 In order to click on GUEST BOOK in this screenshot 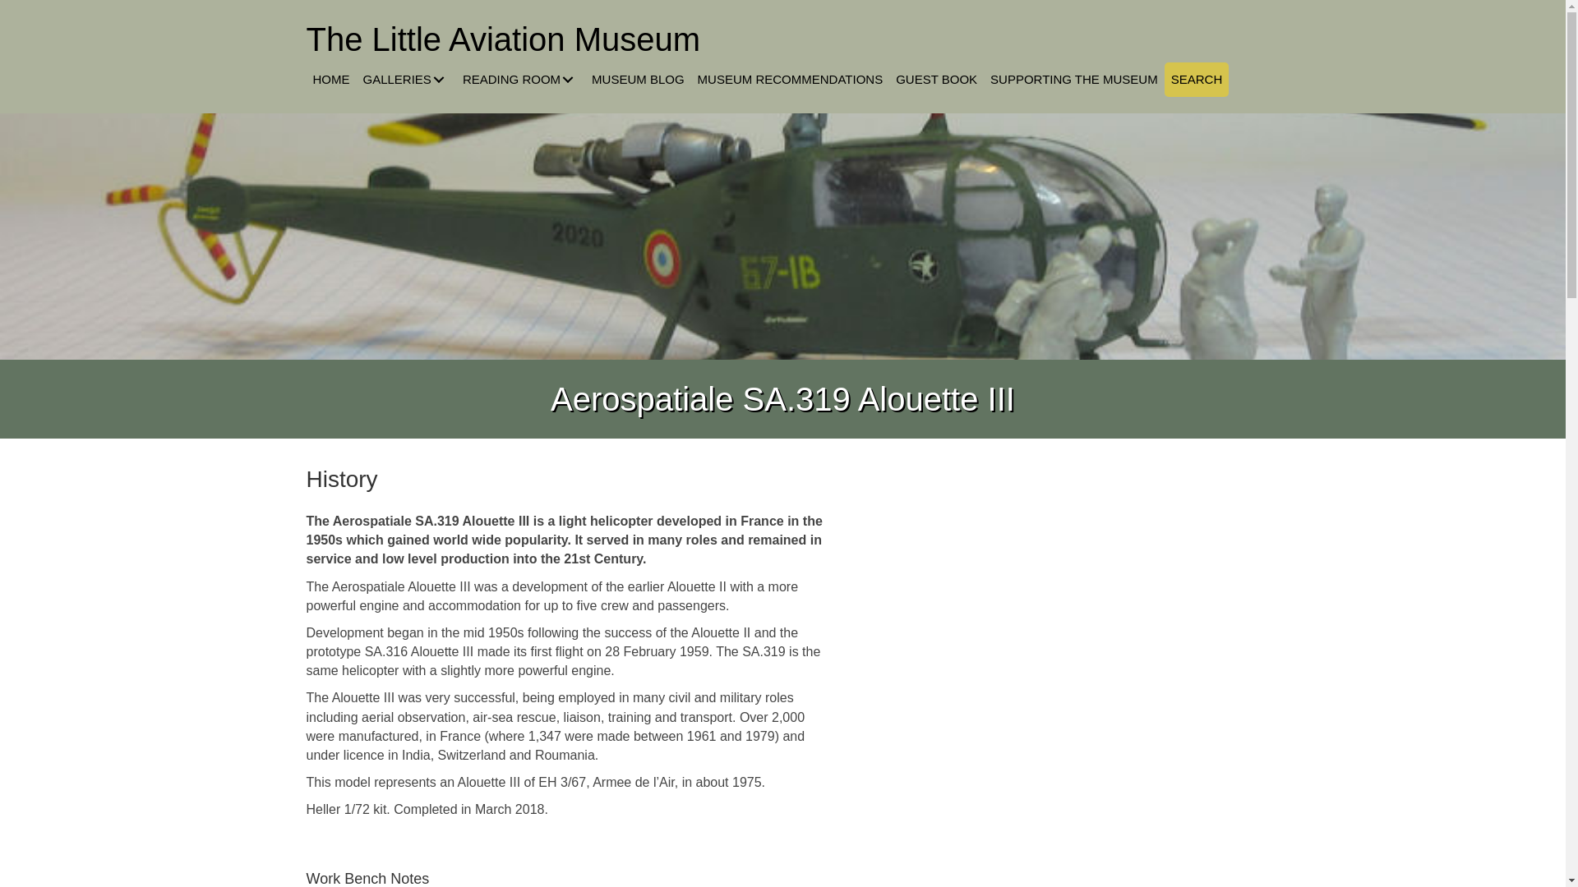, I will do `click(936, 79)`.